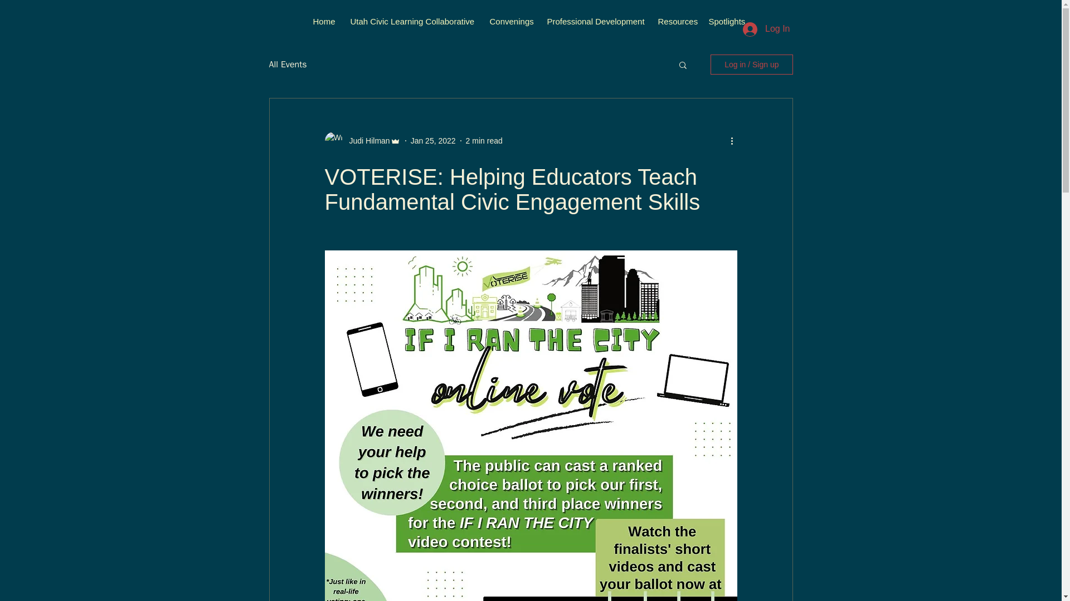  Describe the element at coordinates (597, 21) in the screenshot. I see `Professional Development` at that location.